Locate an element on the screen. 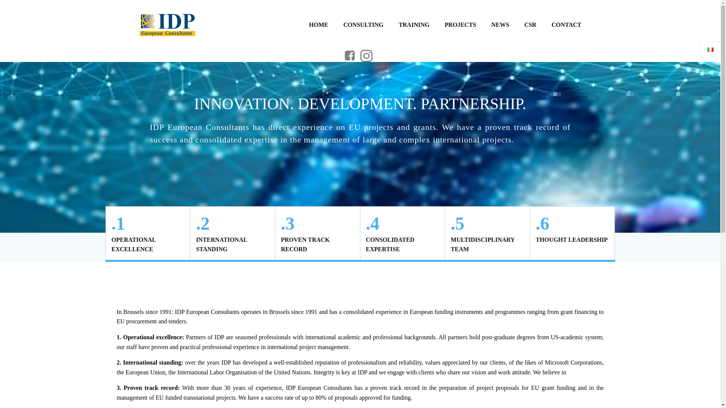 Image resolution: width=726 pixels, height=408 pixels. CONSULTING is located at coordinates (363, 25).